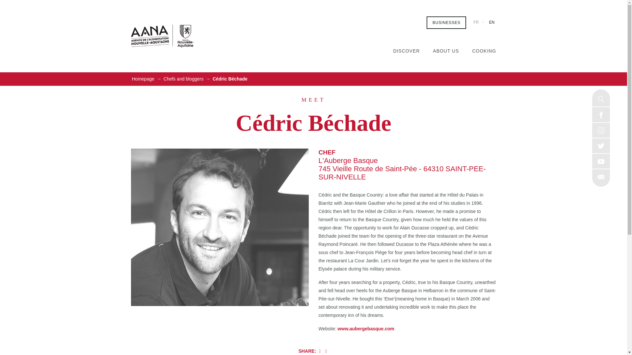  I want to click on EN, so click(492, 22).